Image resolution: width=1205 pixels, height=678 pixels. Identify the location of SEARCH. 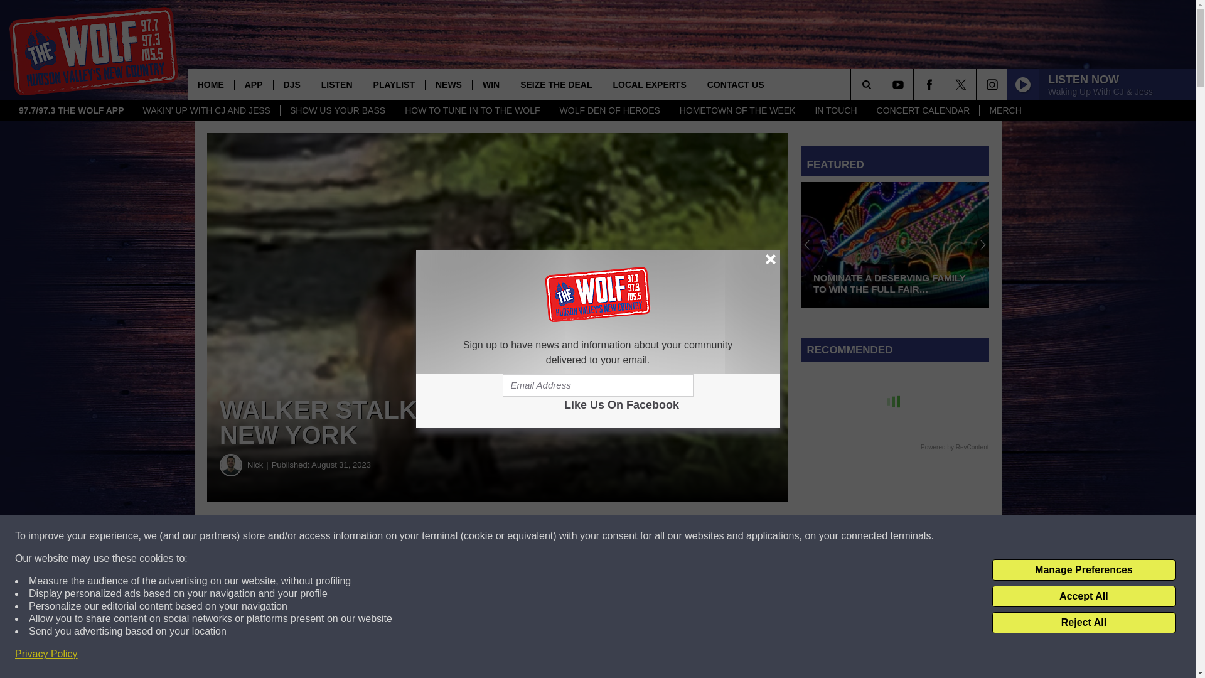
(884, 84).